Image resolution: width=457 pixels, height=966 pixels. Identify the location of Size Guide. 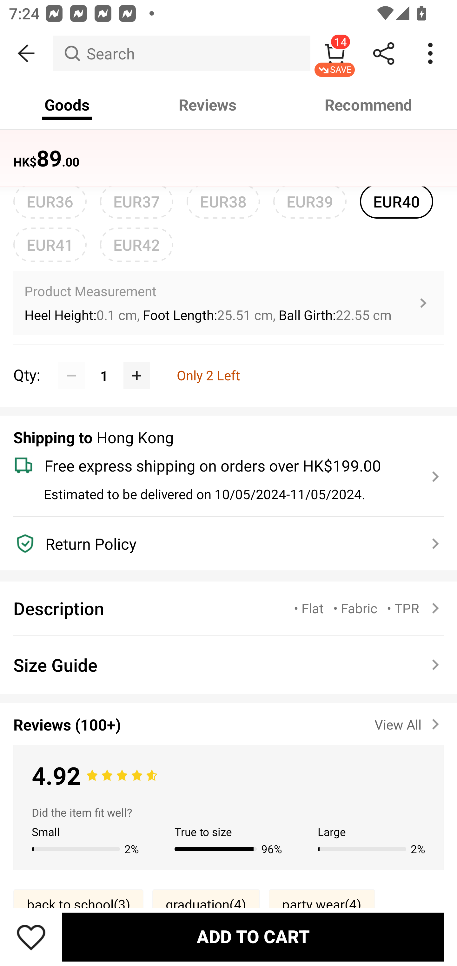
(228, 664).